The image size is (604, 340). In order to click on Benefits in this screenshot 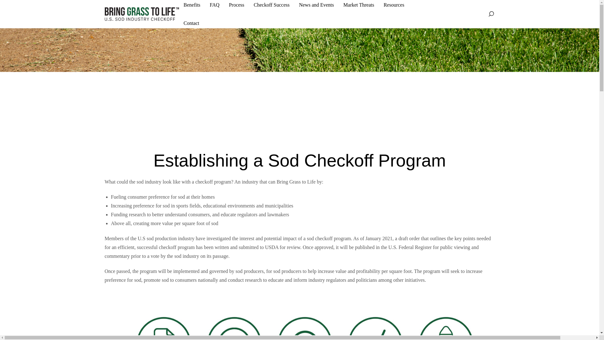, I will do `click(192, 5)`.